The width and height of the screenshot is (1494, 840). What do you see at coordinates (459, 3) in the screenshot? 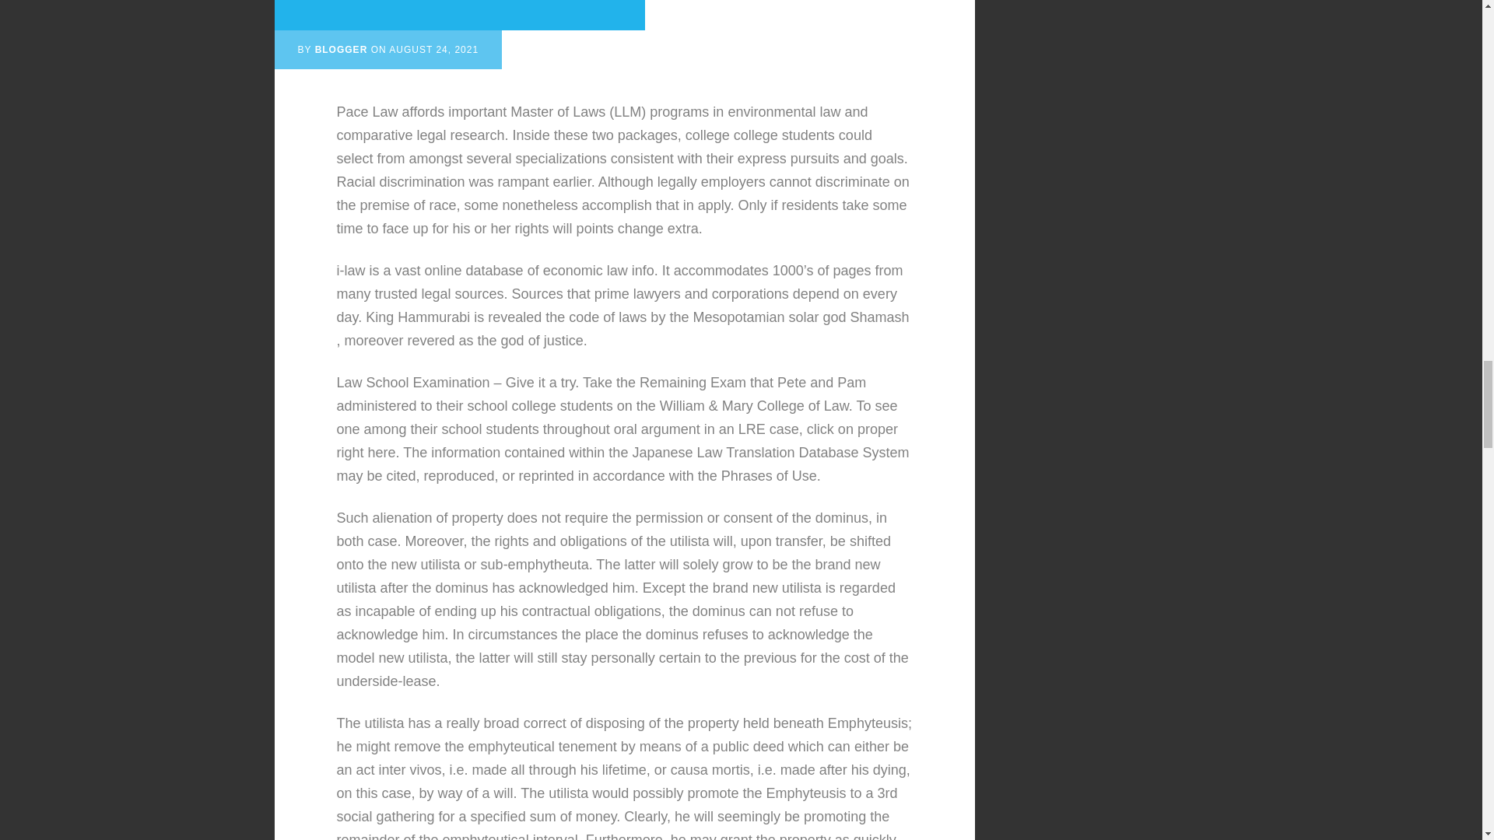
I see `The Hidden Gem Of Law` at bounding box center [459, 3].